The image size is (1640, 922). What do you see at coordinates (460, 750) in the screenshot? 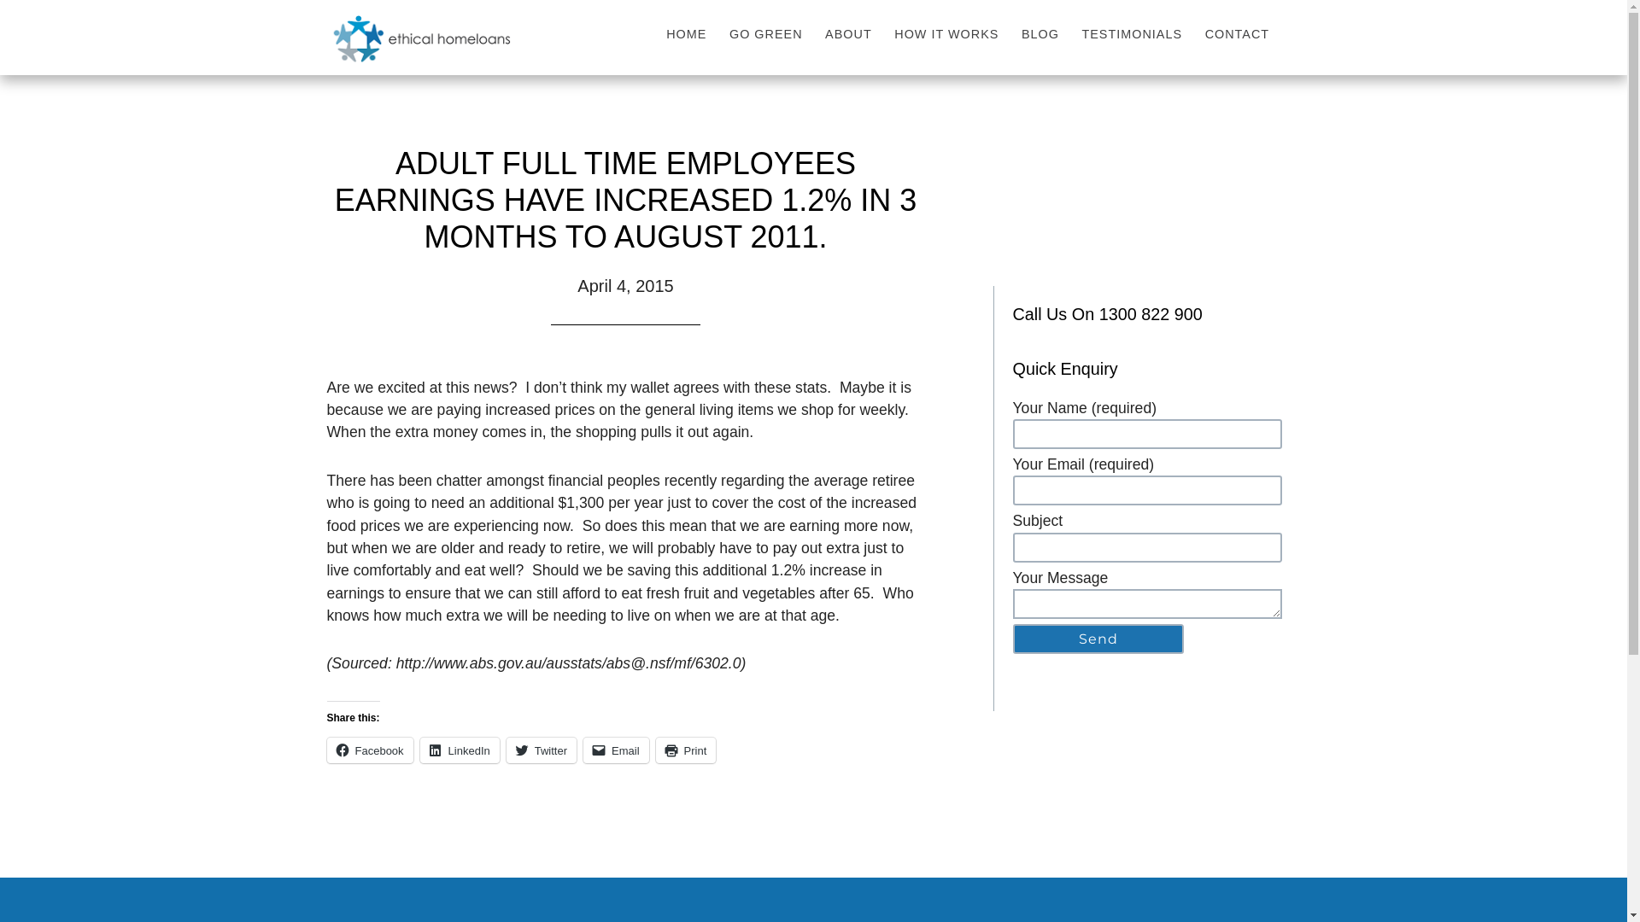
I see `LinkedIn` at bounding box center [460, 750].